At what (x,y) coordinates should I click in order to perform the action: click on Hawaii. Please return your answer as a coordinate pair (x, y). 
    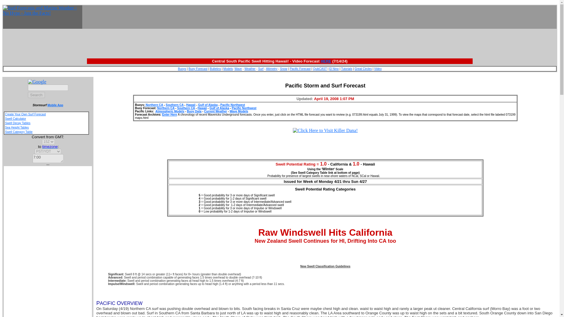
    Looking at the image, I should click on (202, 108).